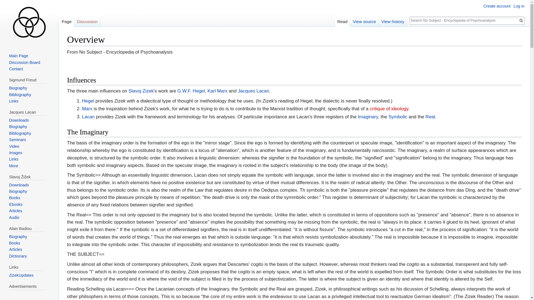  What do you see at coordinates (18, 56) in the screenshot?
I see `Main Page` at bounding box center [18, 56].